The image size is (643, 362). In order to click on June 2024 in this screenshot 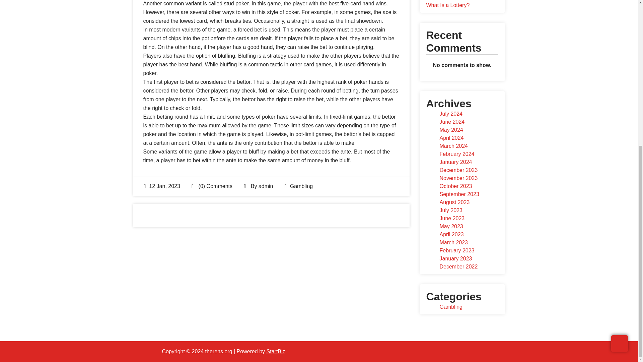, I will do `click(451, 122)`.